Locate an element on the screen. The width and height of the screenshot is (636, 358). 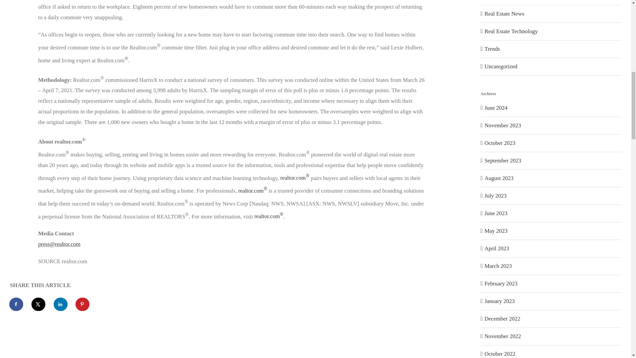
Save to Pinterest is located at coordinates (83, 304).